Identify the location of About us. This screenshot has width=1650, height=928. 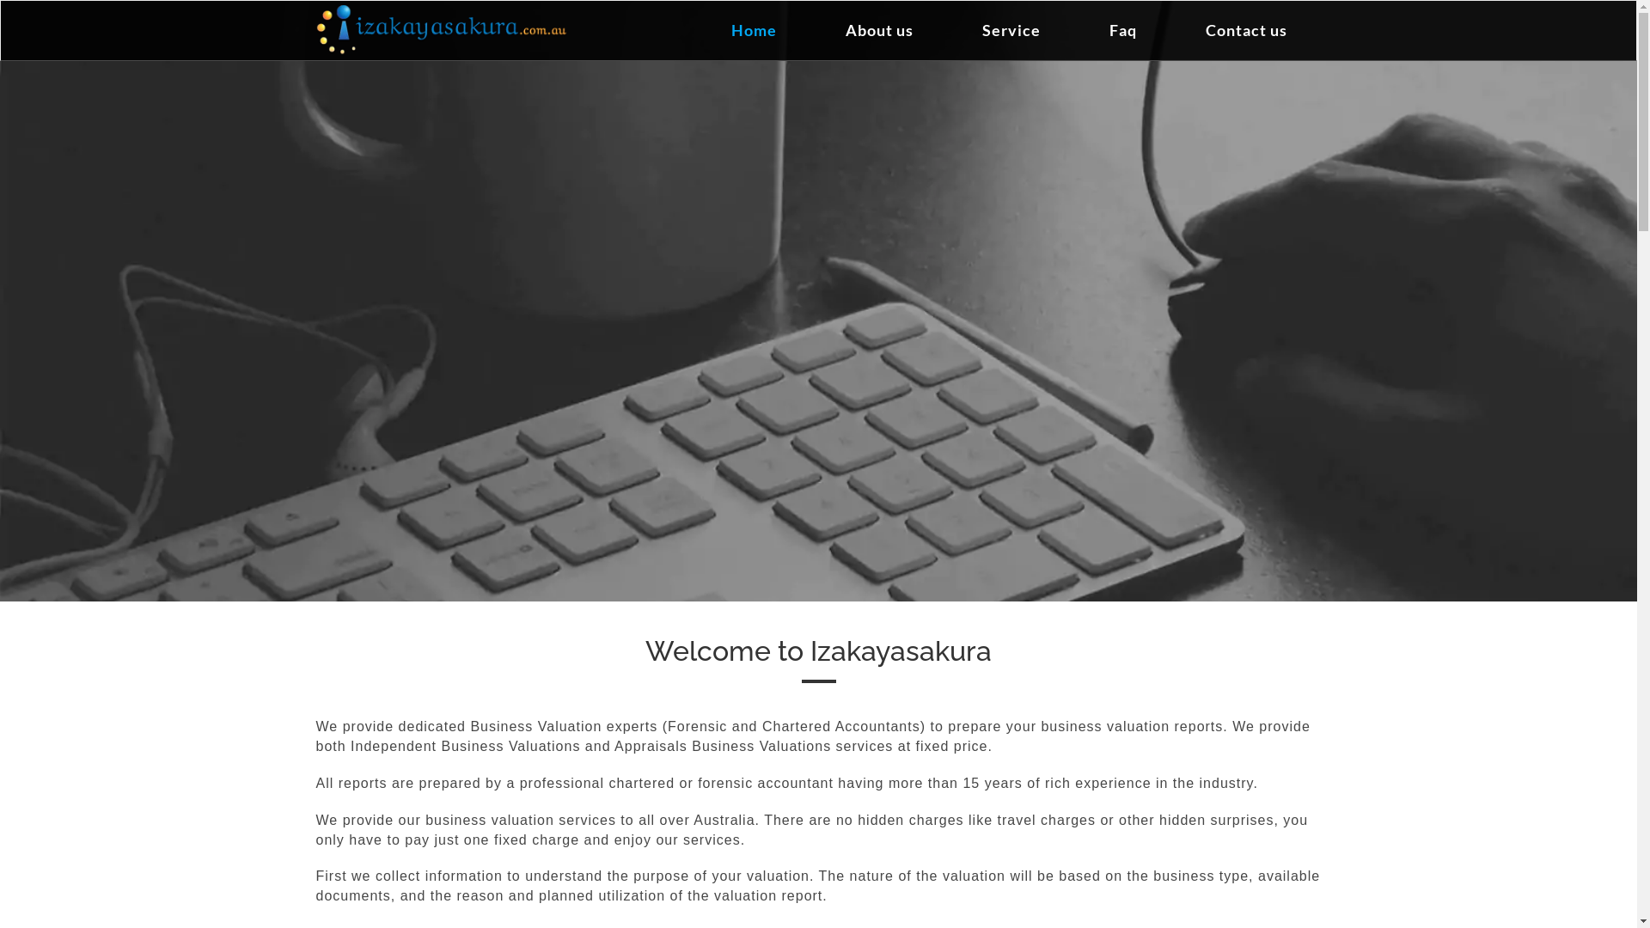
(880, 30).